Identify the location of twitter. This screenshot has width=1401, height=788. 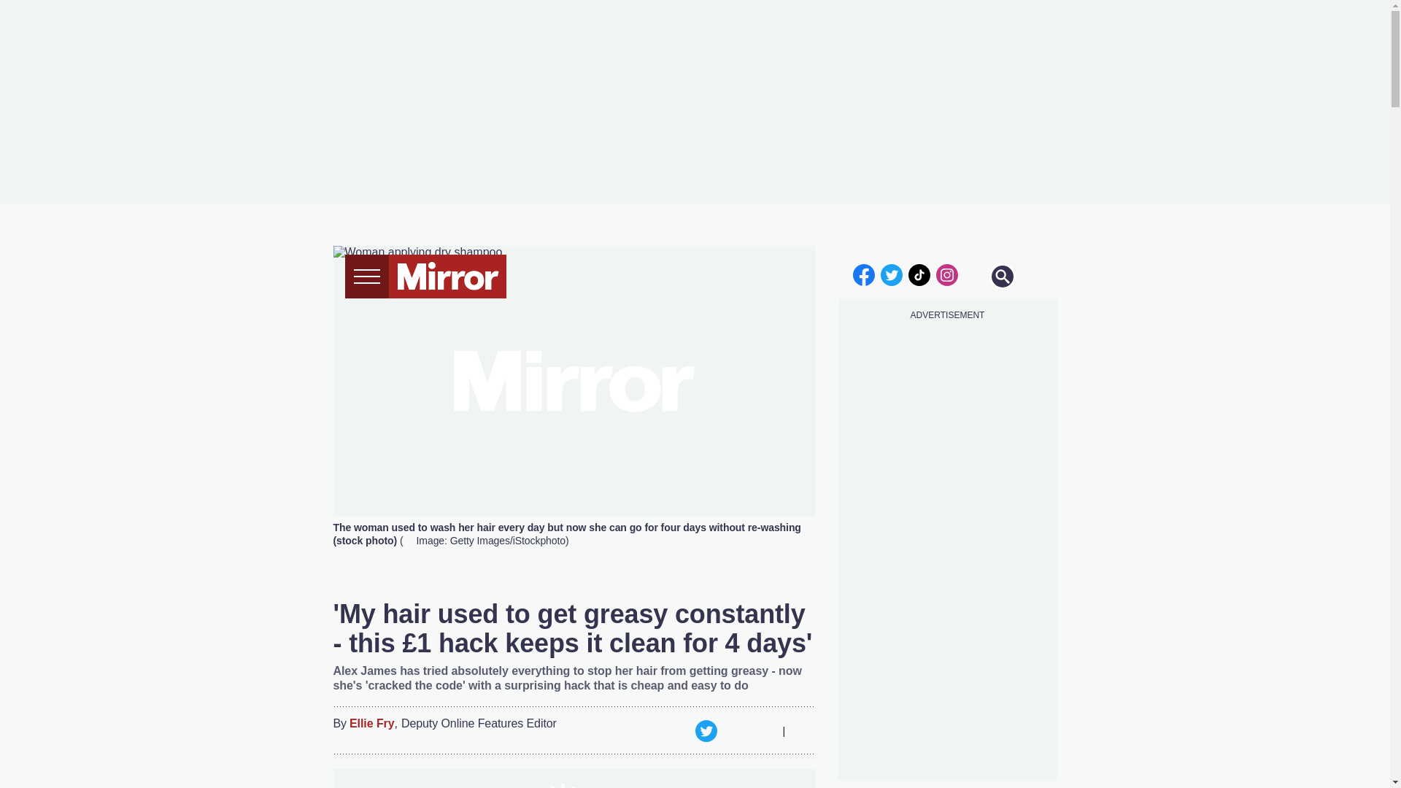
(892, 274).